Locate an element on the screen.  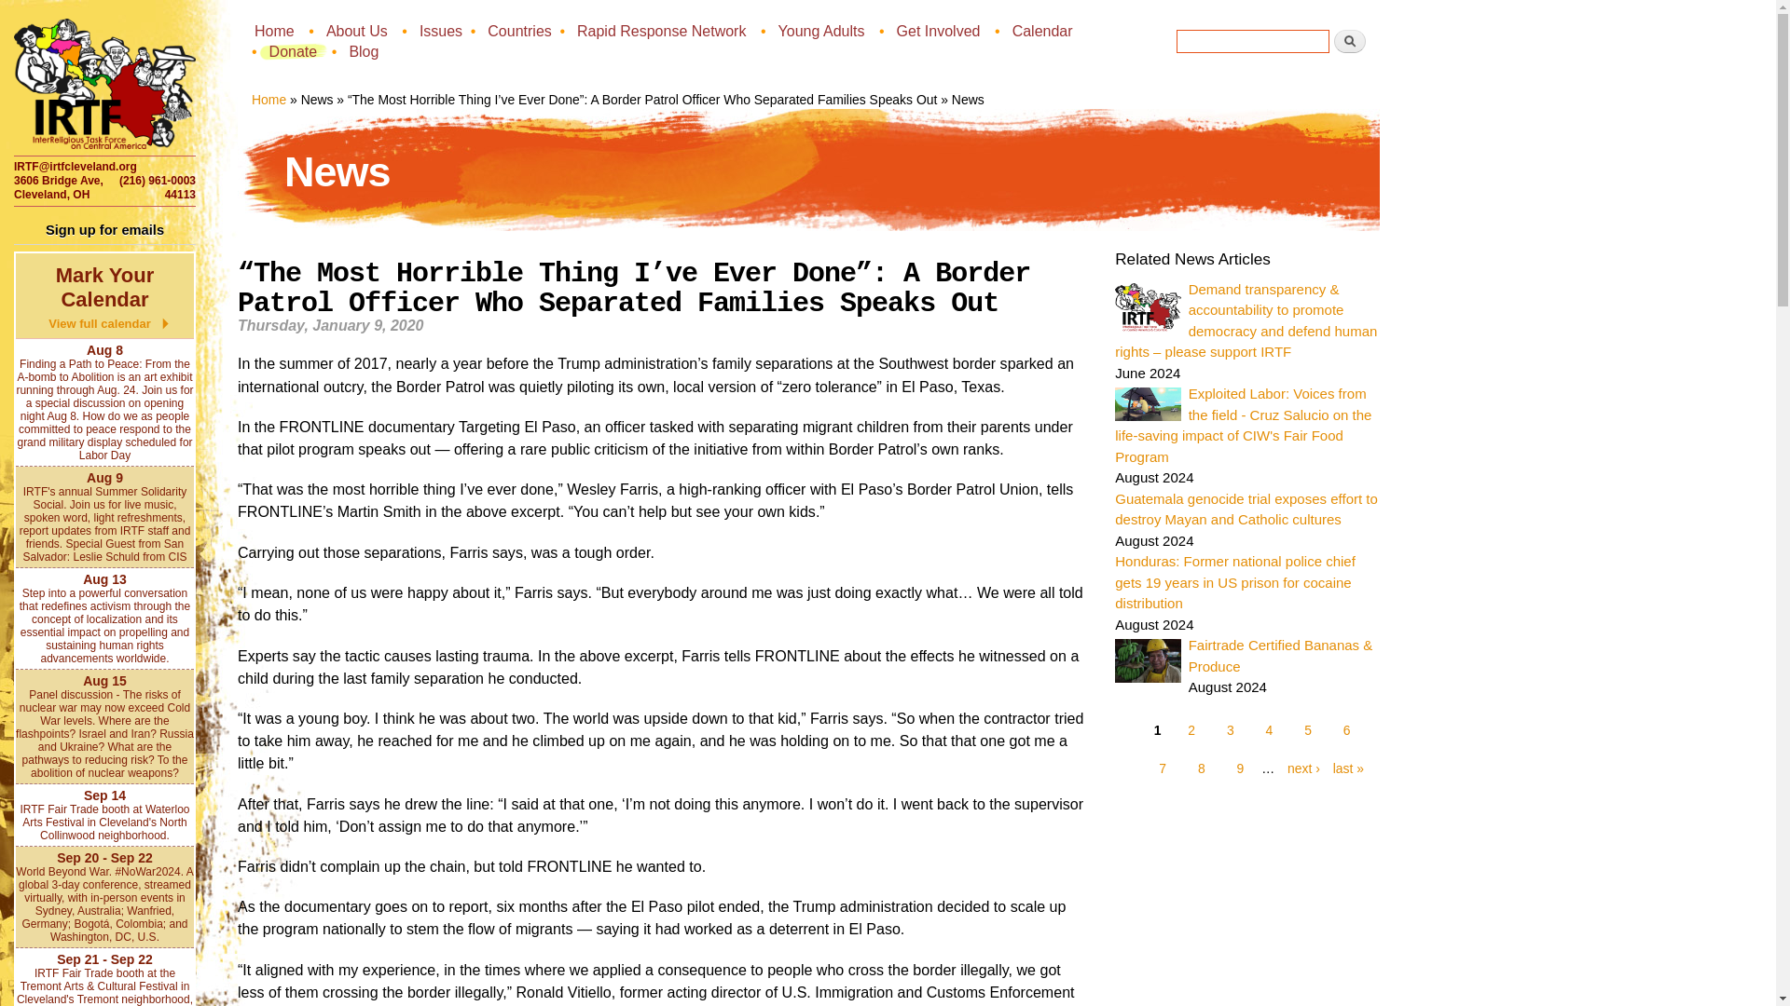
Rapid Response Network is located at coordinates (663, 30).